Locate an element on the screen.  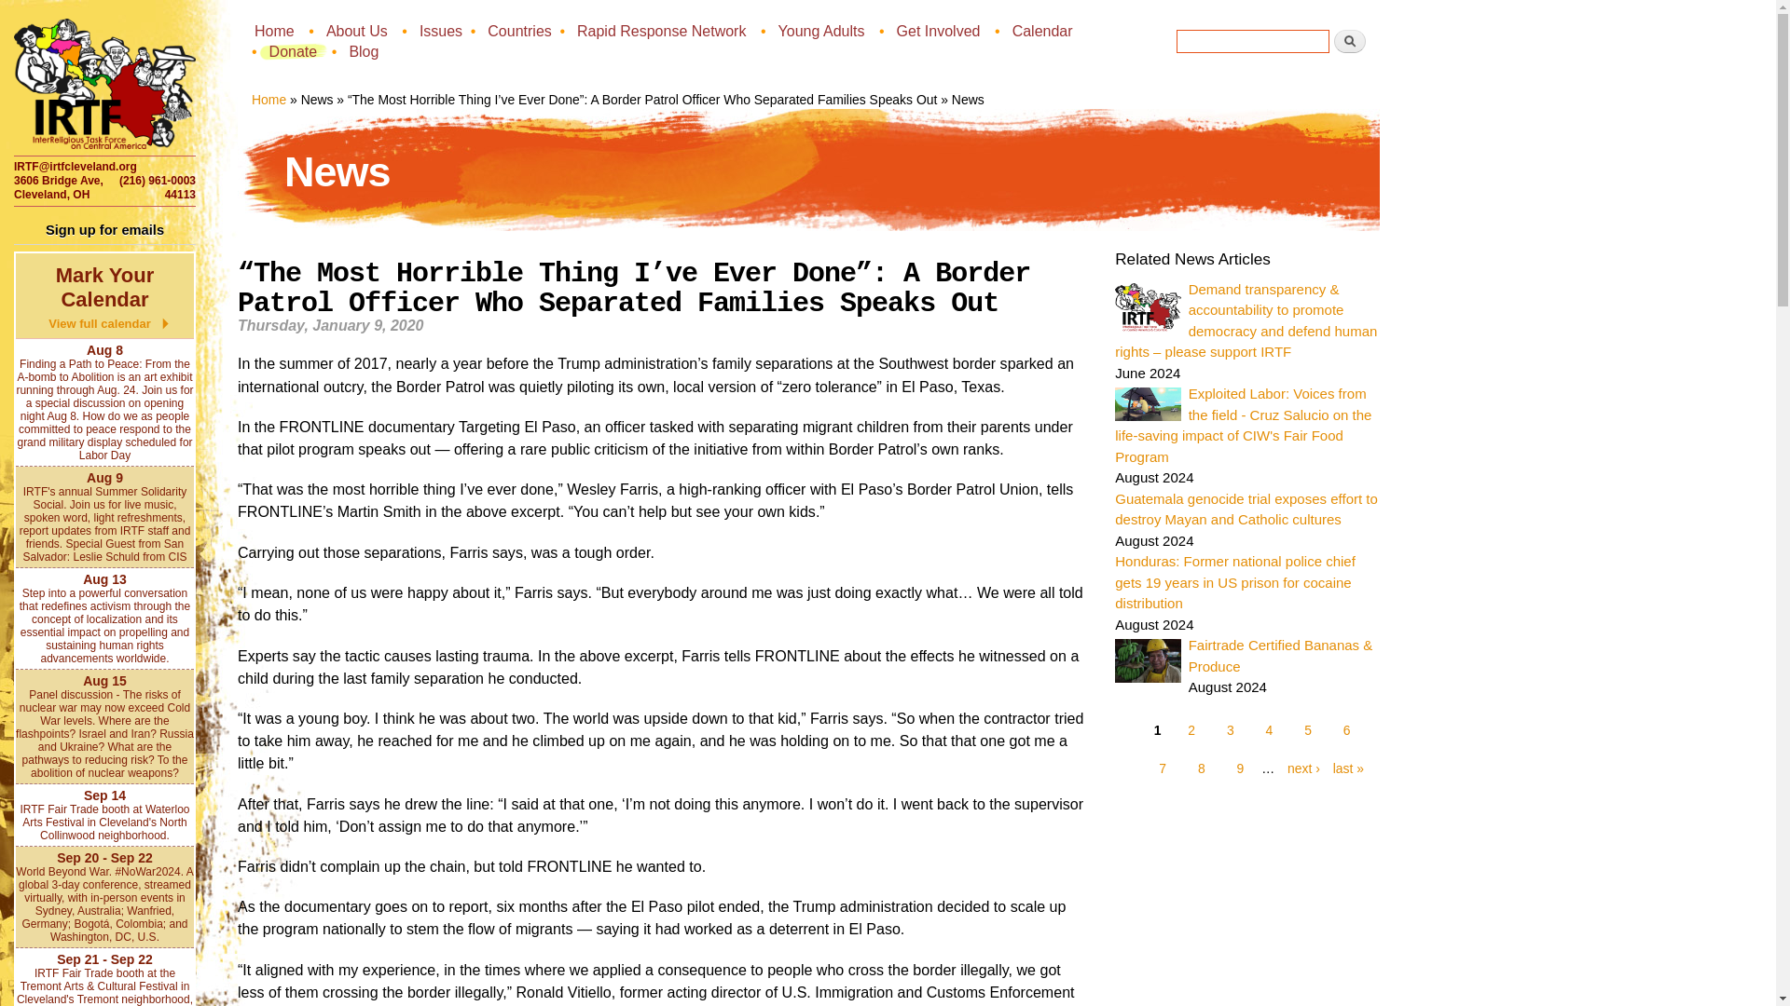
Rapid Response Network is located at coordinates (663, 30).